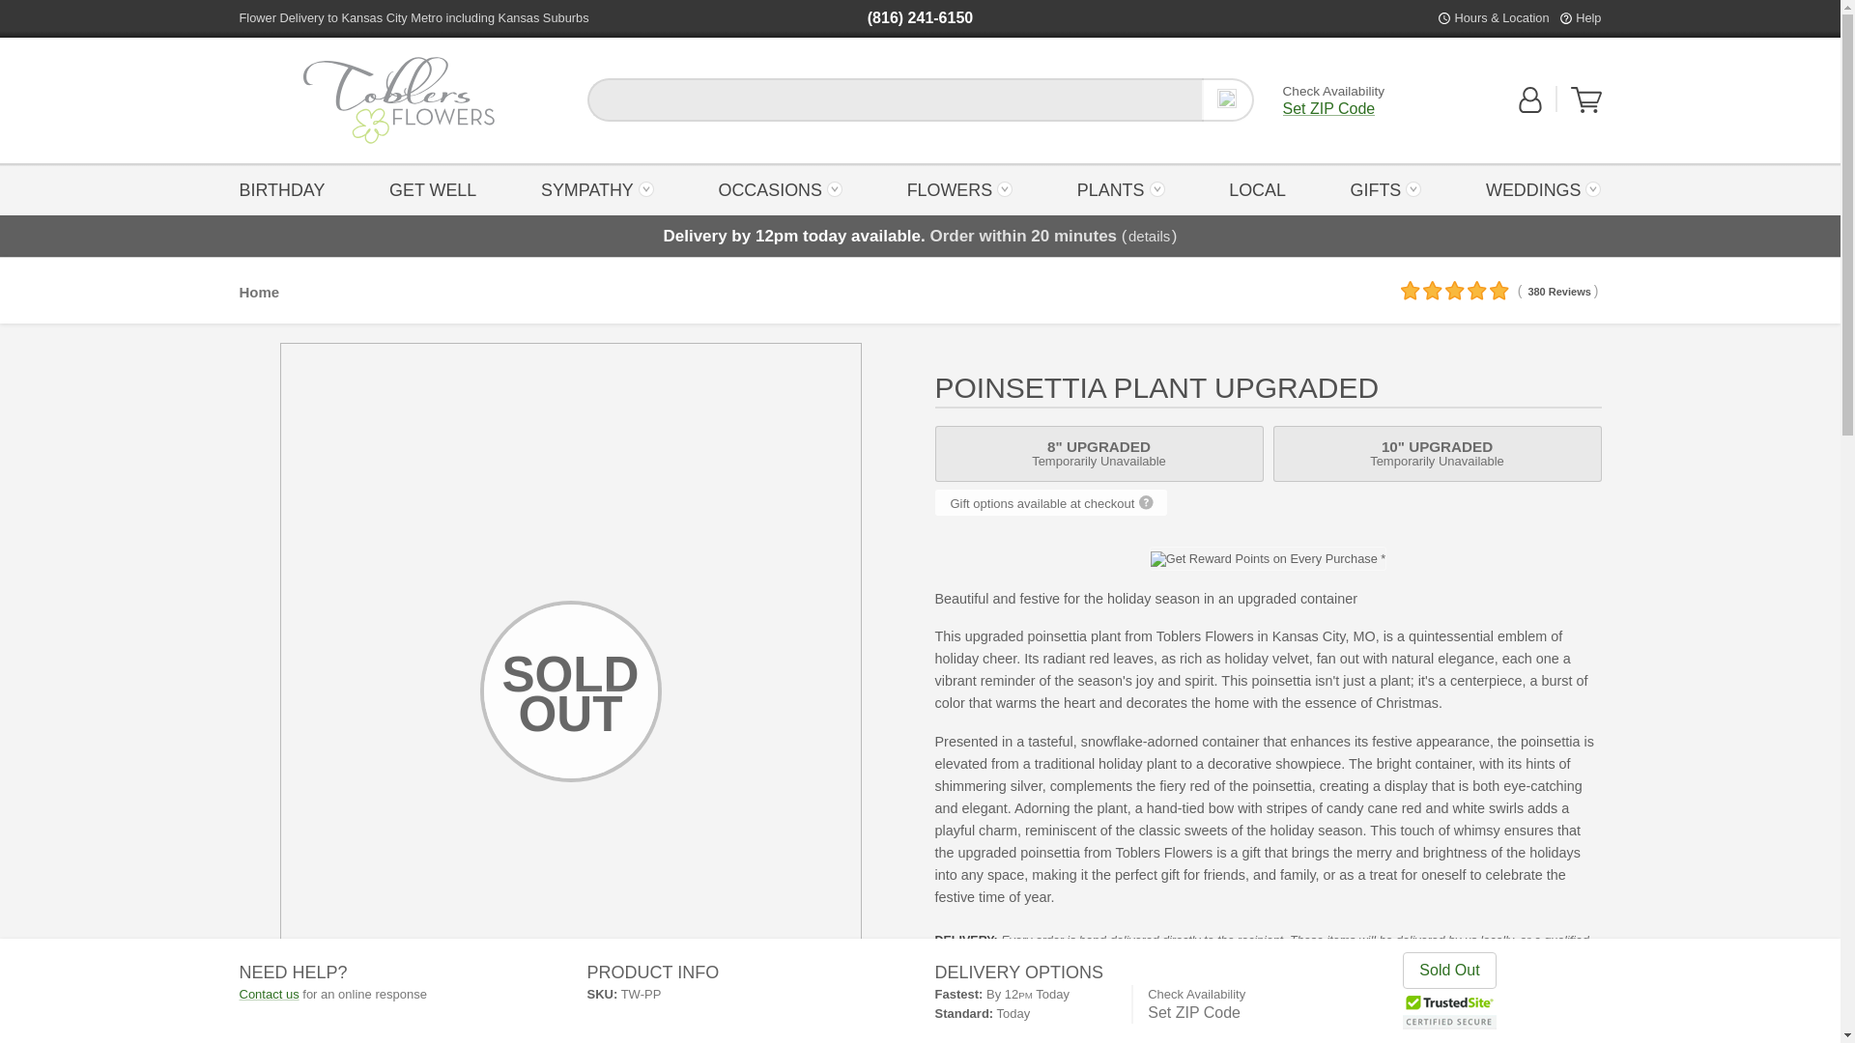  Describe the element at coordinates (398, 100) in the screenshot. I see `View Your Shopping Cart` at that location.